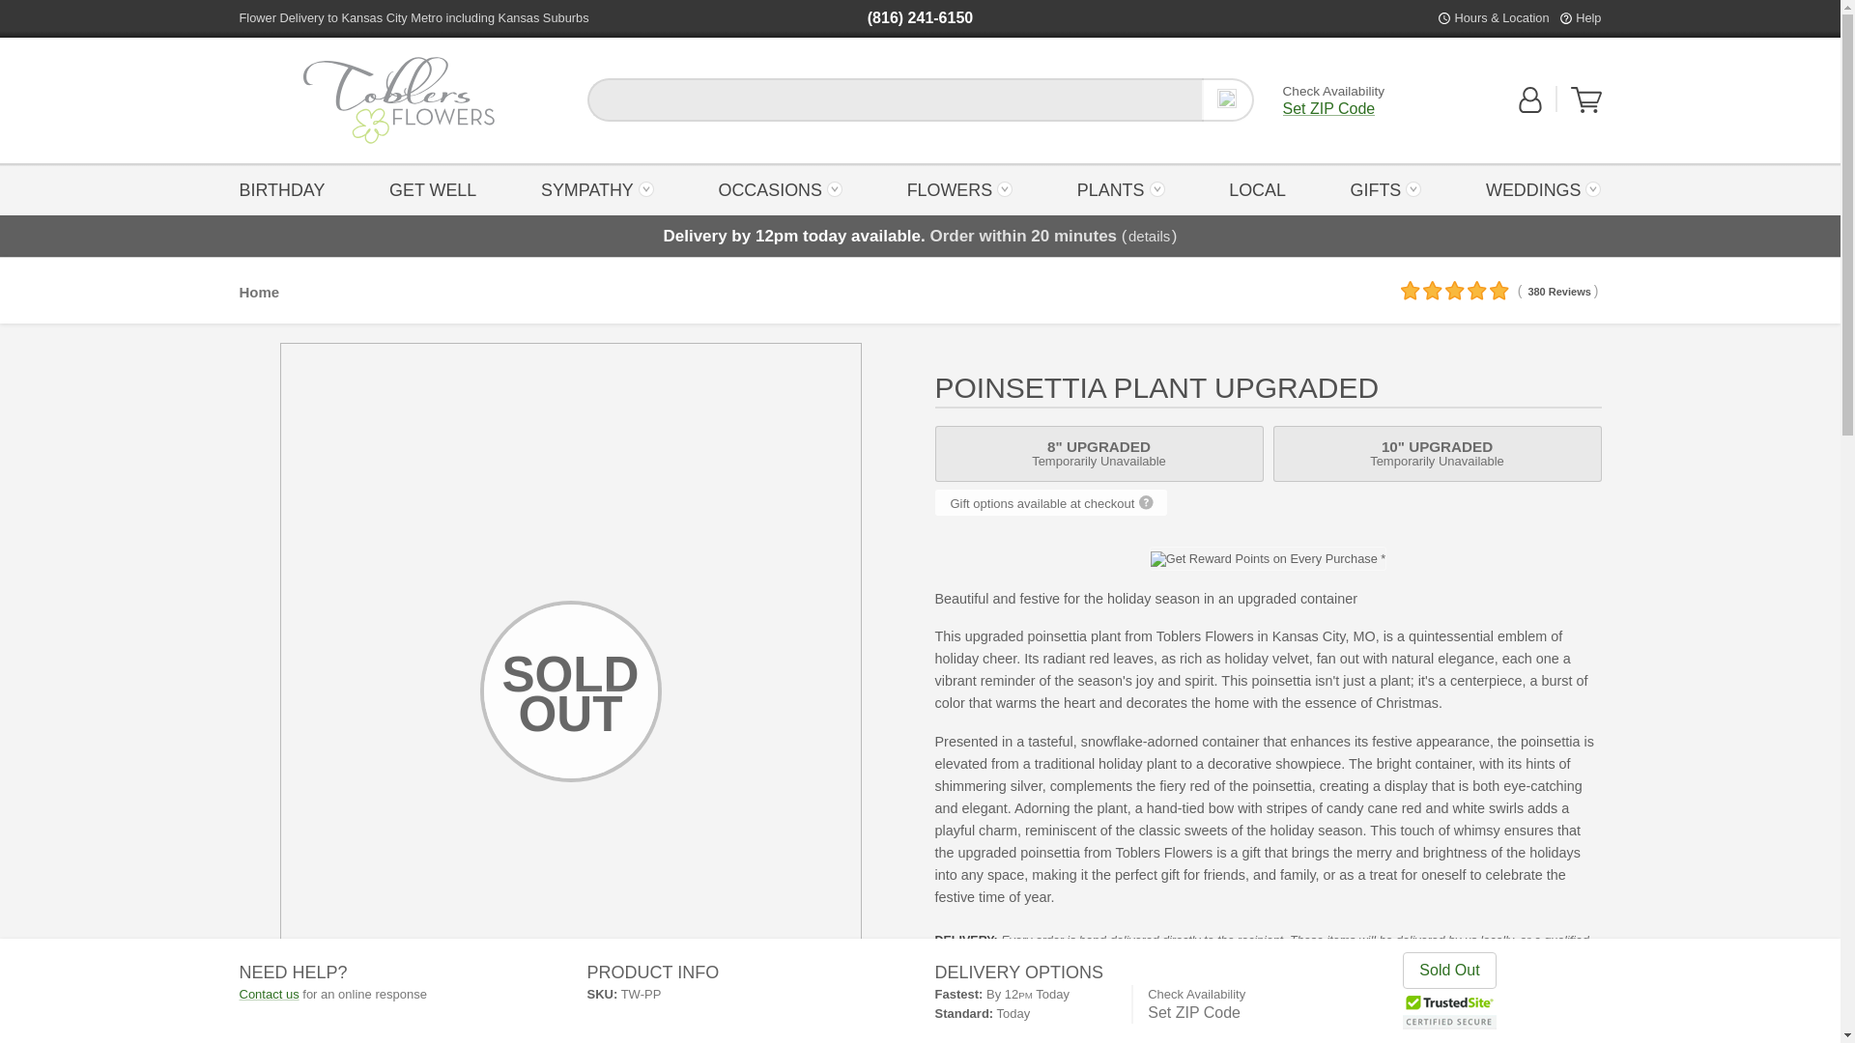  Describe the element at coordinates (398, 100) in the screenshot. I see `View Your Shopping Cart` at that location.